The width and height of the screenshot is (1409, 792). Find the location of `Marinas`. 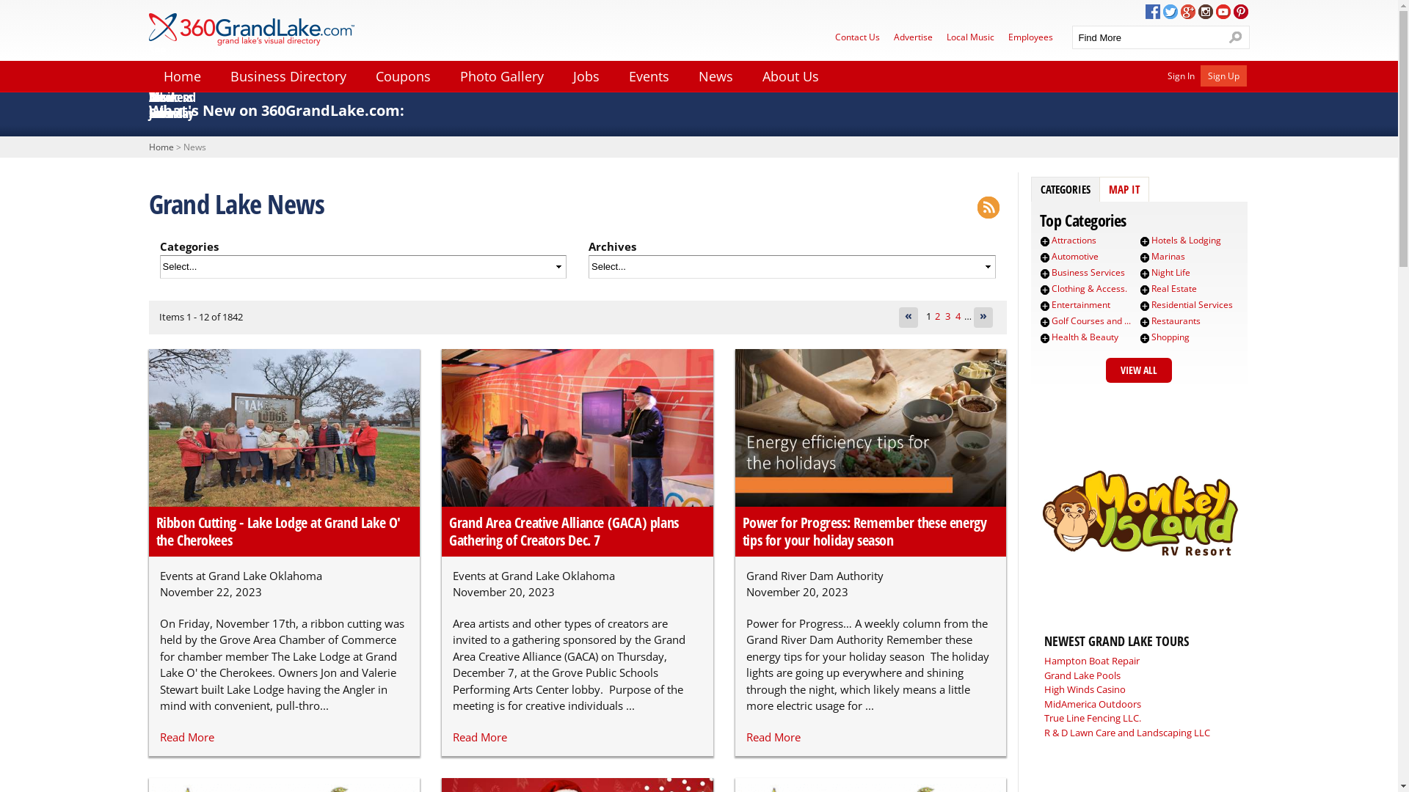

Marinas is located at coordinates (1168, 257).